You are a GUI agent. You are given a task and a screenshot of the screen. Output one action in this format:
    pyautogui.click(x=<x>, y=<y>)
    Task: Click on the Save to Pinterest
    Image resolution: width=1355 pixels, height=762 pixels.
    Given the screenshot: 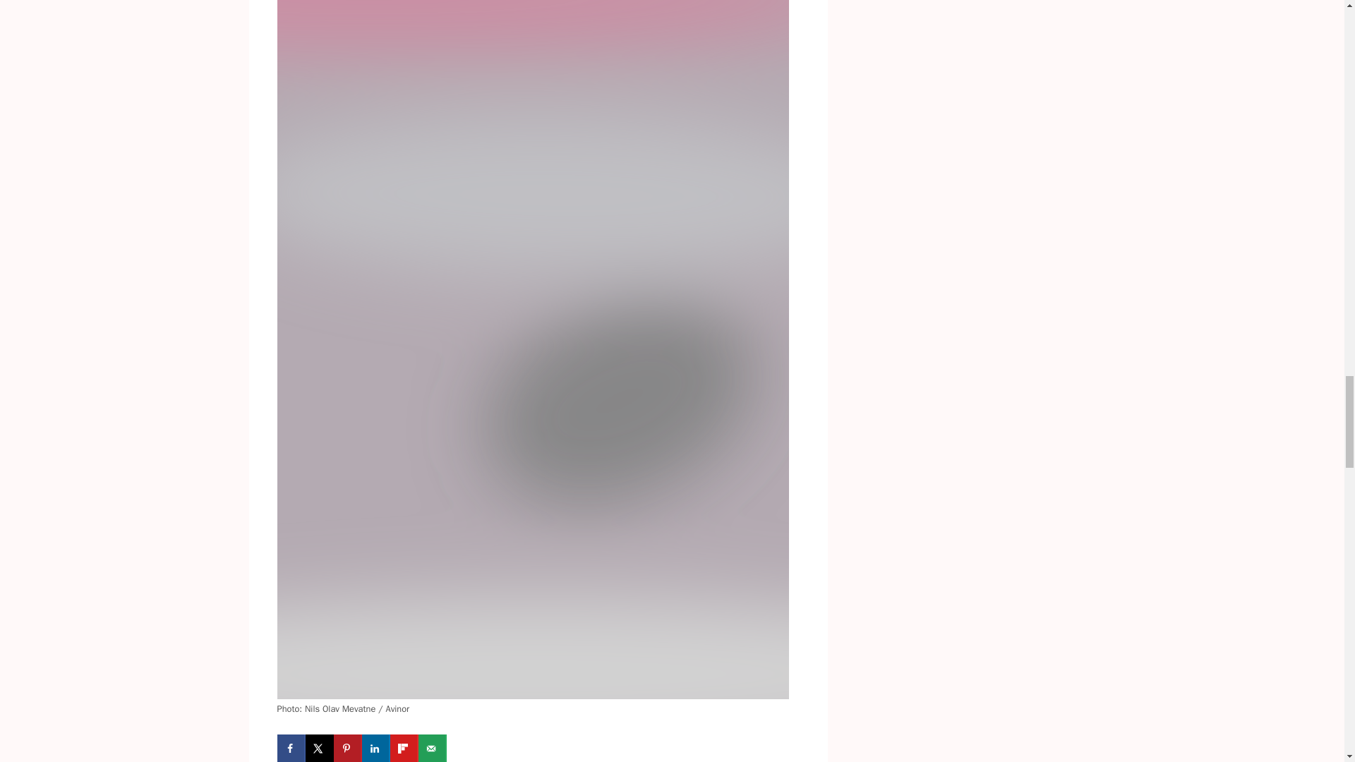 What is the action you would take?
    pyautogui.click(x=347, y=748)
    